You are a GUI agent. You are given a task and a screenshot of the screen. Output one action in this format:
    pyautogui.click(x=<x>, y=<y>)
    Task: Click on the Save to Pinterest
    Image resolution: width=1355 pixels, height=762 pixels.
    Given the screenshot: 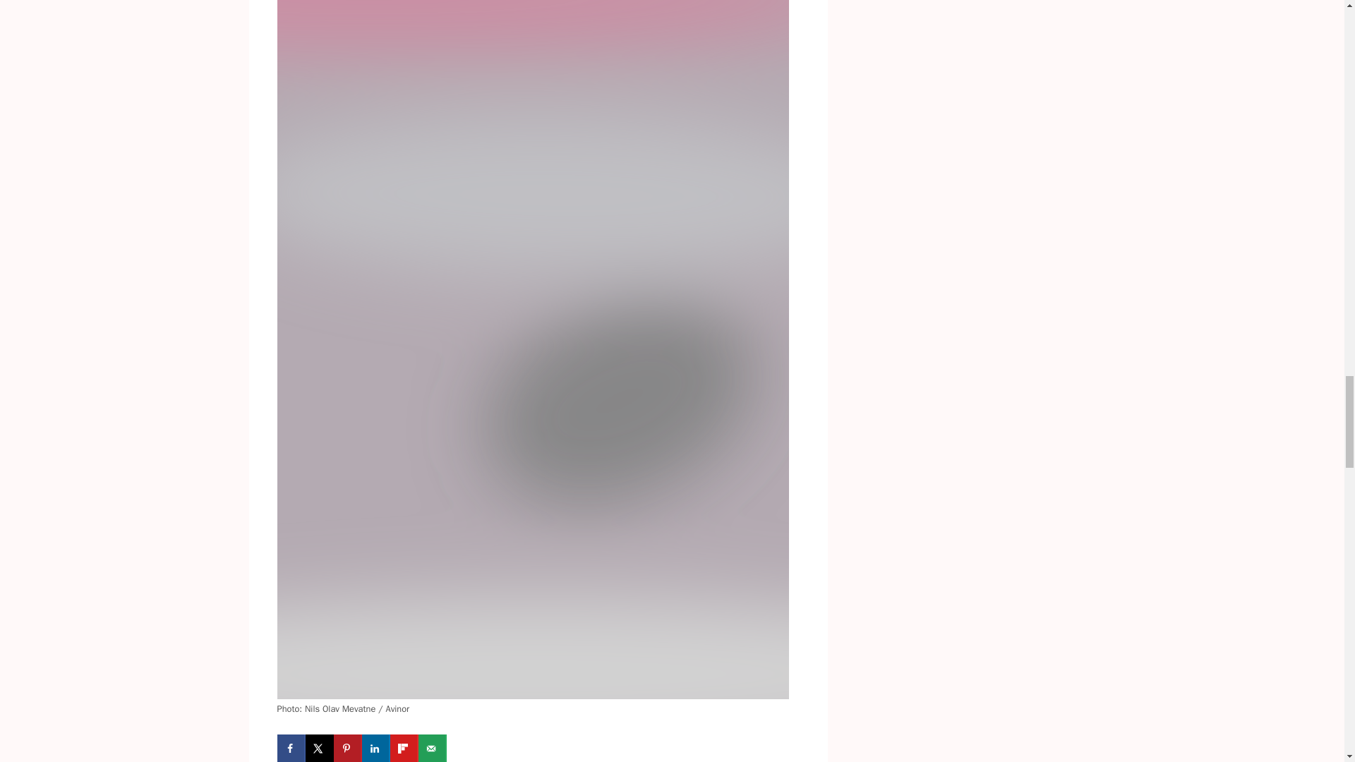 What is the action you would take?
    pyautogui.click(x=347, y=748)
    